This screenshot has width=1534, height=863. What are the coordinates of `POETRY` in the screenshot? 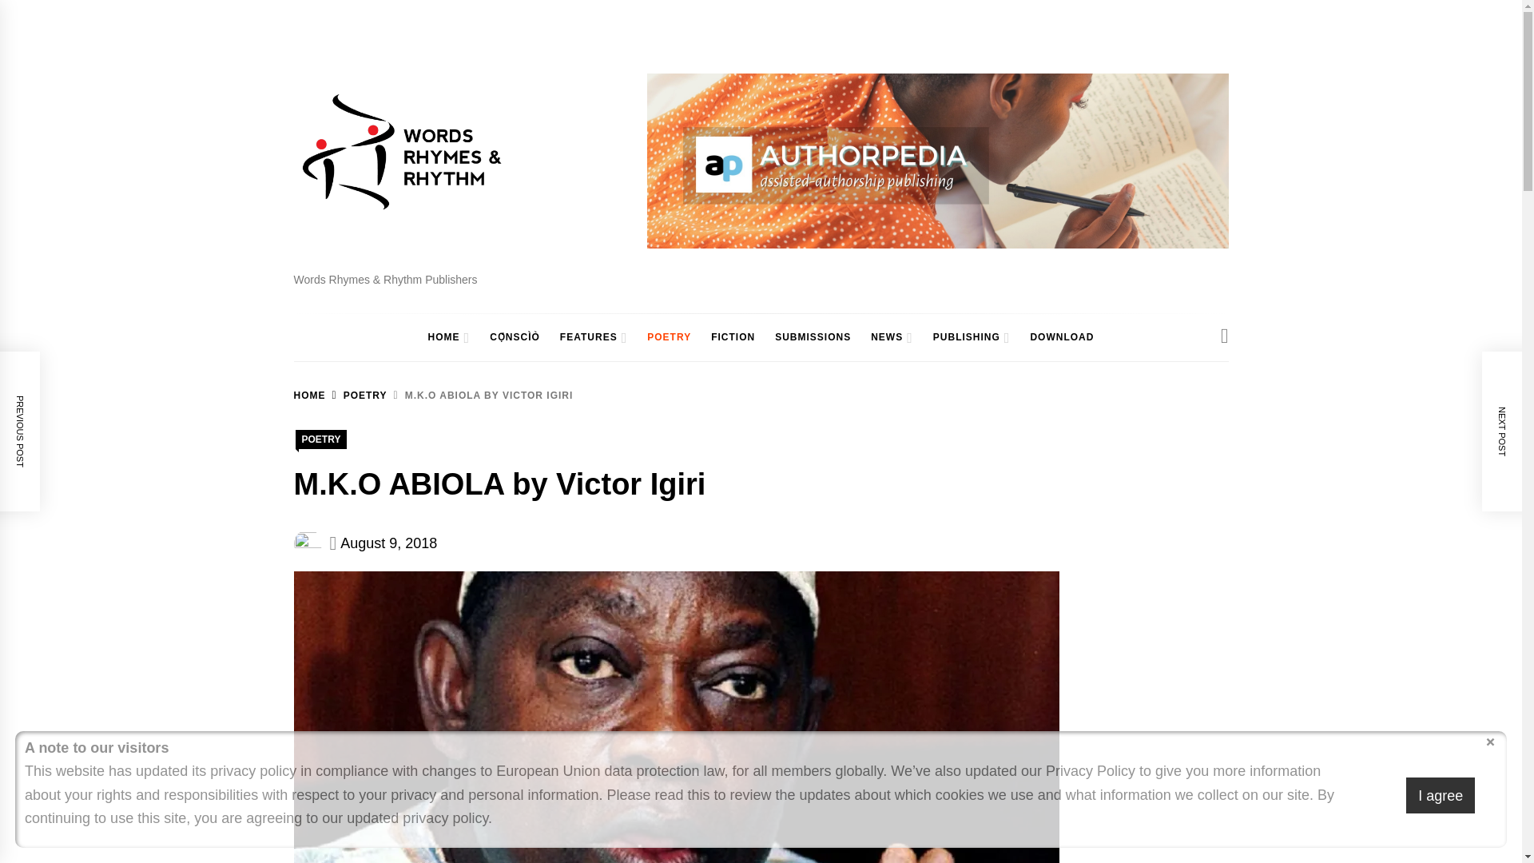 It's located at (670, 337).